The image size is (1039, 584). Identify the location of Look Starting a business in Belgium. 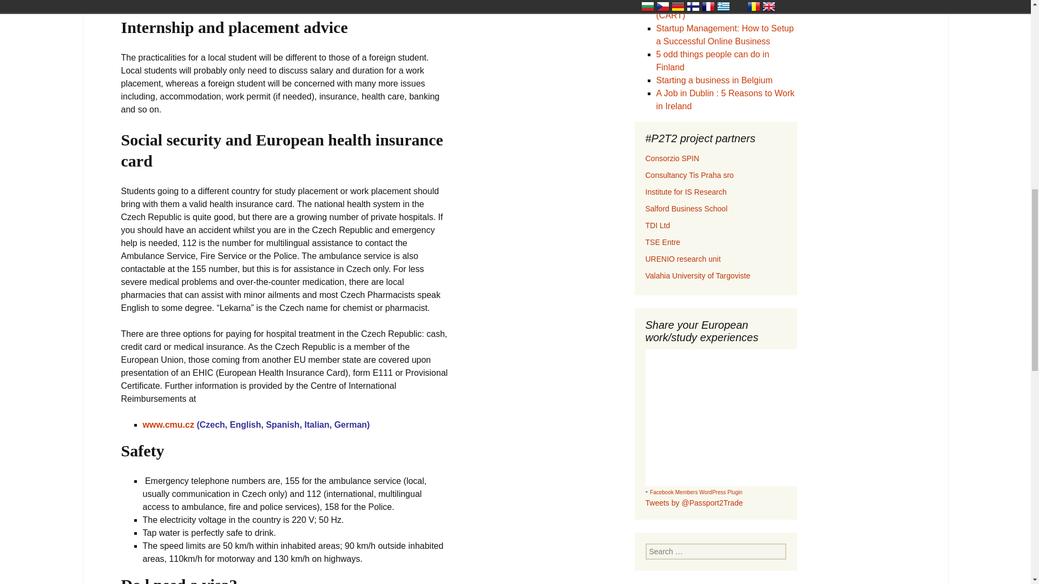
(713, 80).